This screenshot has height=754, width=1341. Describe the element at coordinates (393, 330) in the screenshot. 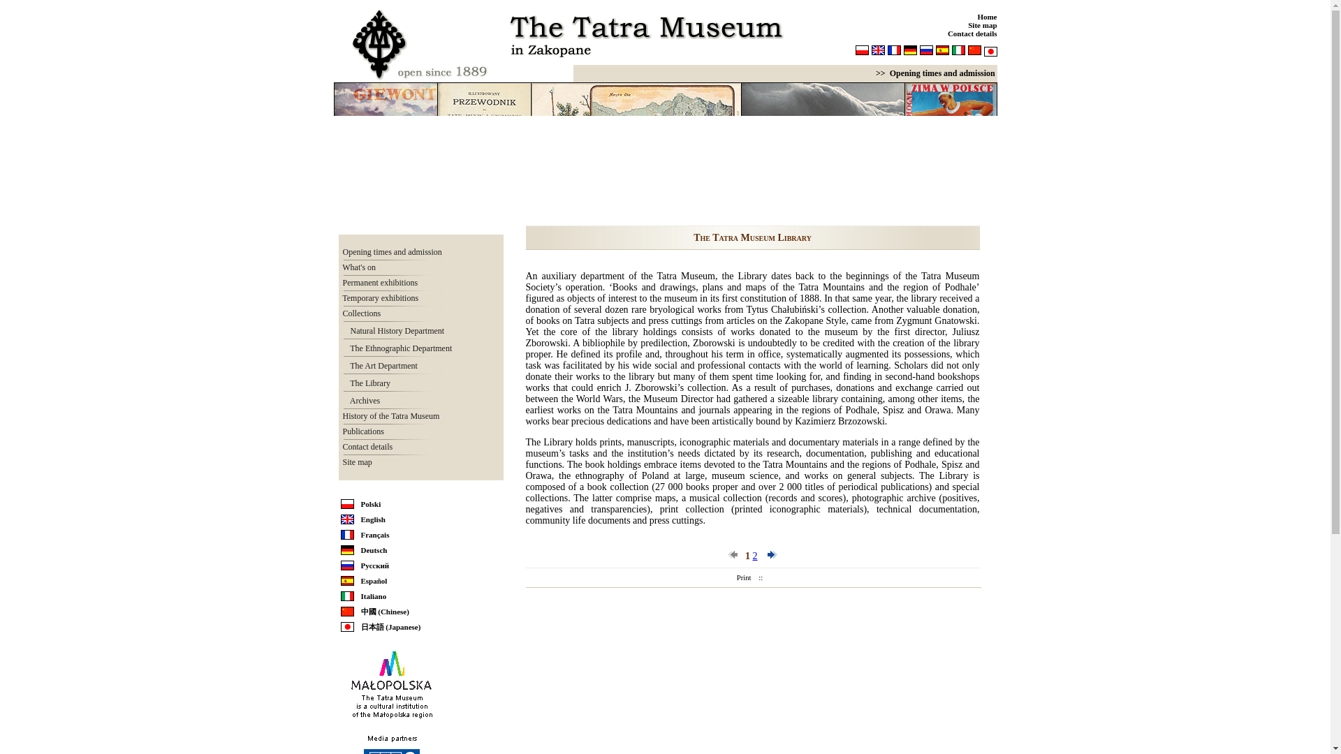

I see `  Natural History Department` at that location.